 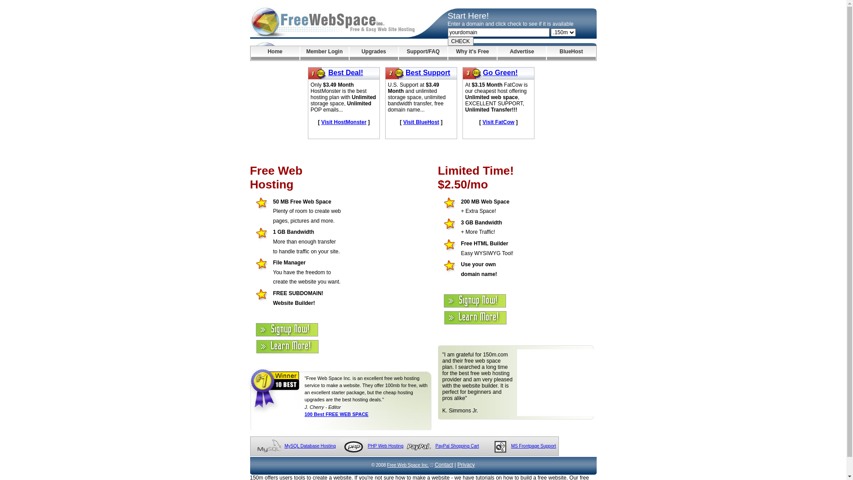 What do you see at coordinates (571, 53) in the screenshot?
I see `BlueHost` at bounding box center [571, 53].